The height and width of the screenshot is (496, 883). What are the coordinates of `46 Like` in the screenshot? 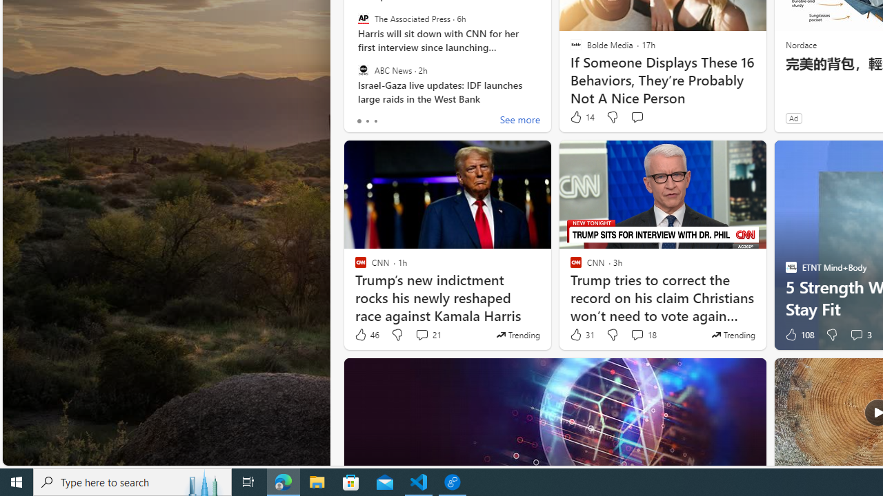 It's located at (366, 335).